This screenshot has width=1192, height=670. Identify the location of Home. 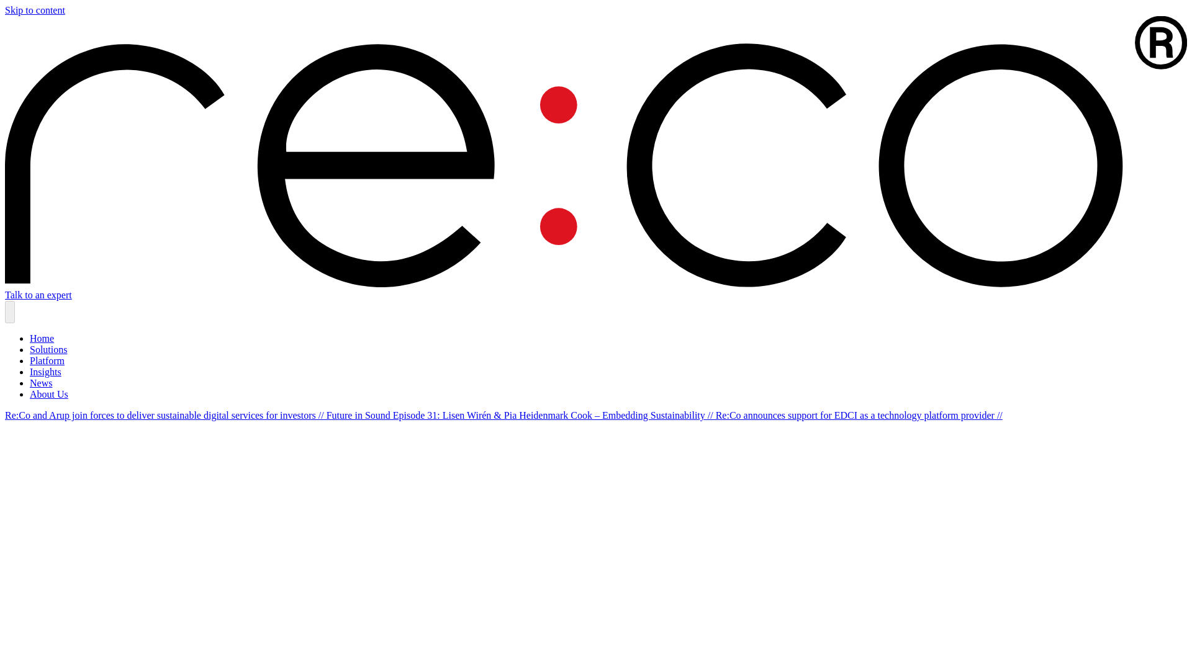
(42, 338).